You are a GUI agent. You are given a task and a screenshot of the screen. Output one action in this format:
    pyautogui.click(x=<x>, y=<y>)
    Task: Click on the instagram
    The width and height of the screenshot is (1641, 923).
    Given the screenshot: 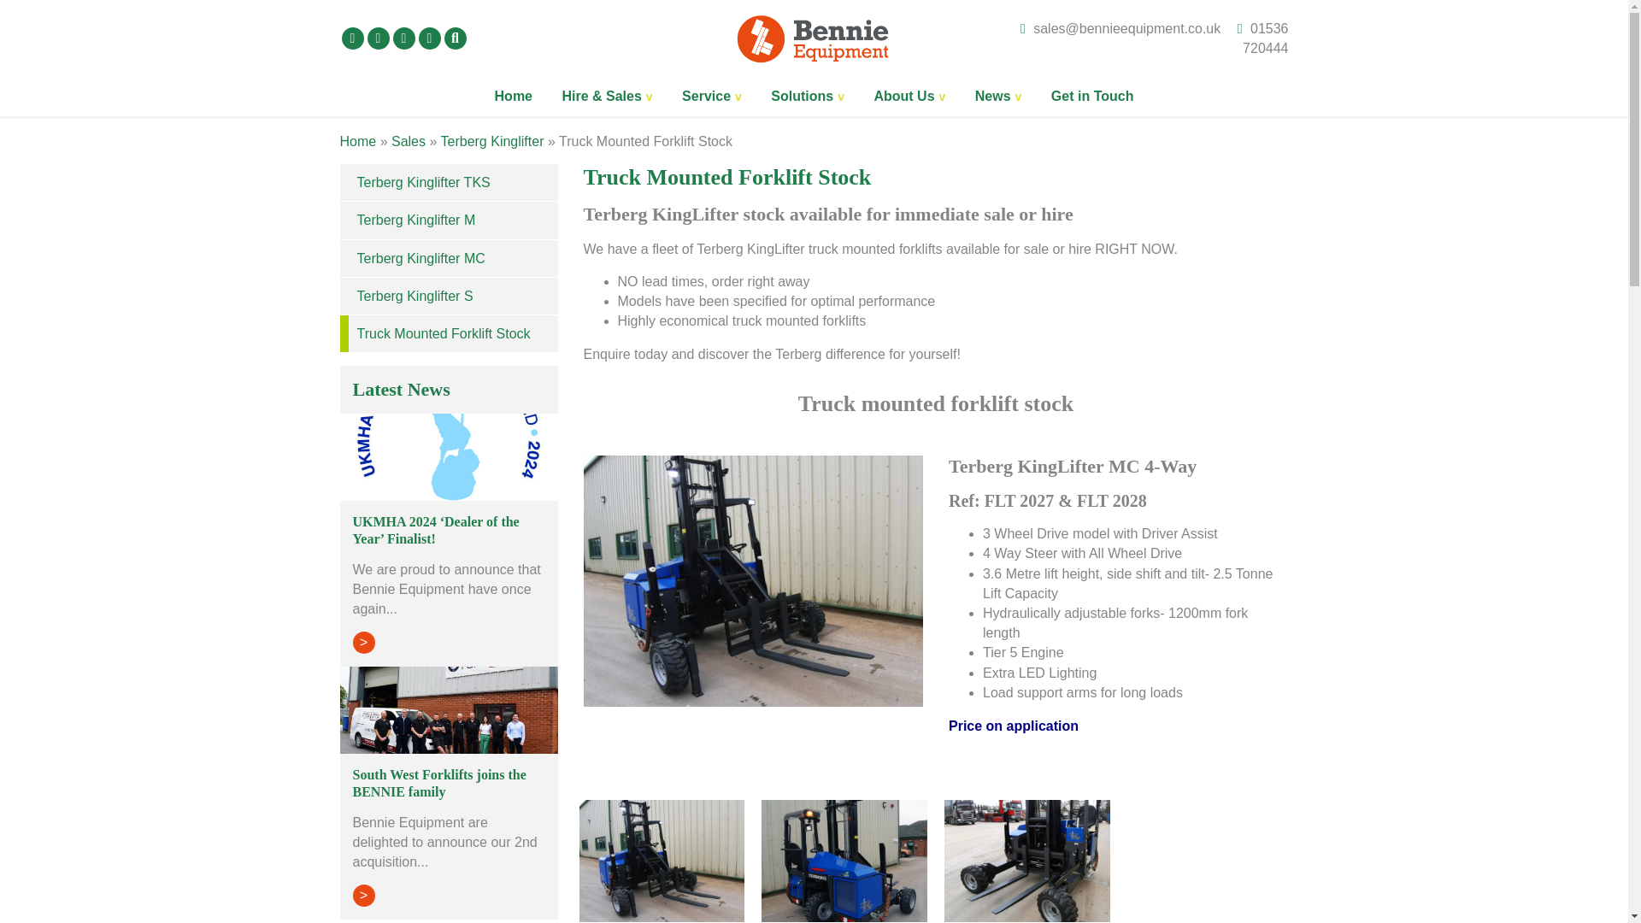 What is the action you would take?
    pyautogui.click(x=403, y=38)
    